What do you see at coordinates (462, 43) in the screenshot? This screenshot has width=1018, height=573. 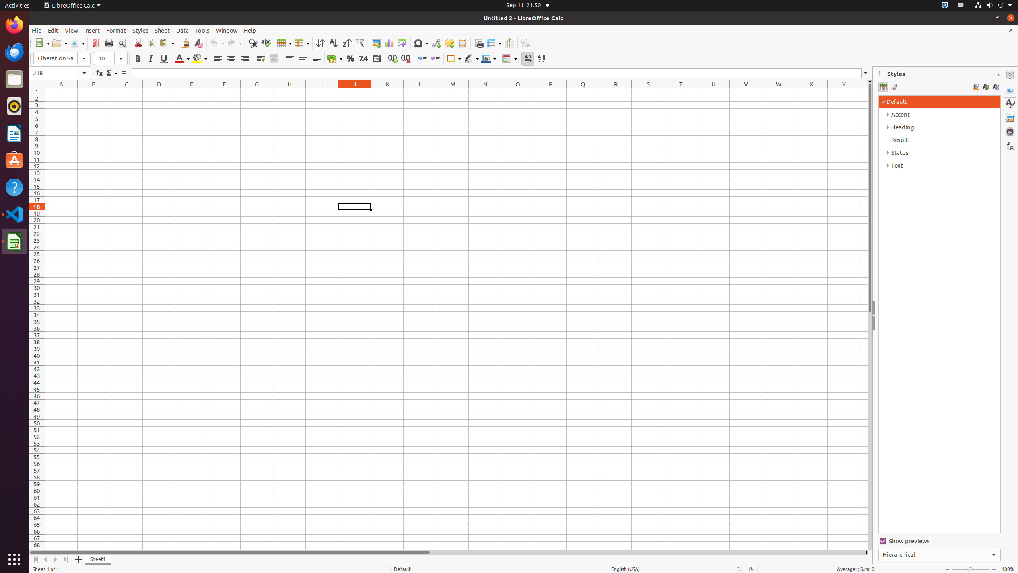 I see `Headers and Footers` at bounding box center [462, 43].